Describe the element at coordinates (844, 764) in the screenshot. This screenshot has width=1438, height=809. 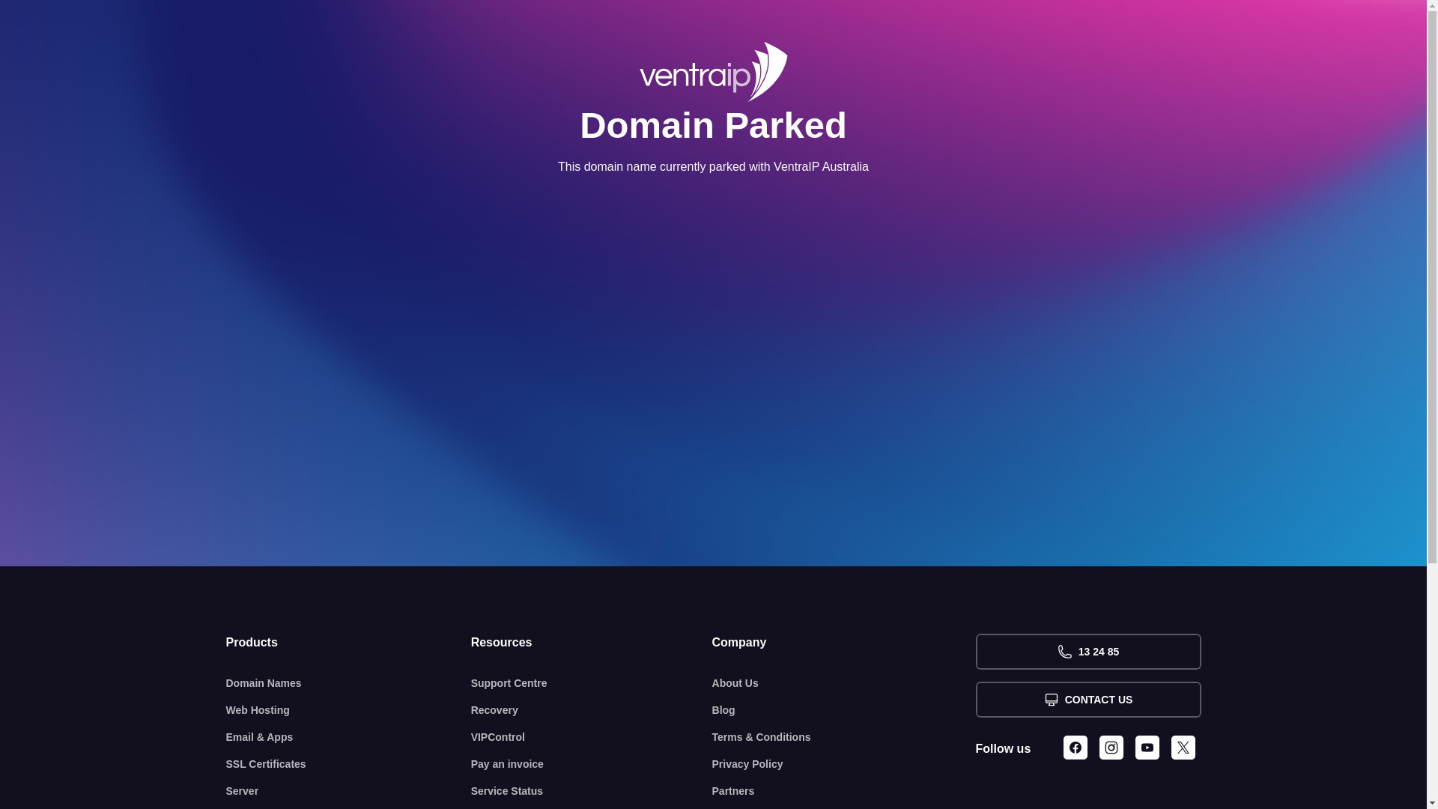
I see `Privacy Policy` at that location.